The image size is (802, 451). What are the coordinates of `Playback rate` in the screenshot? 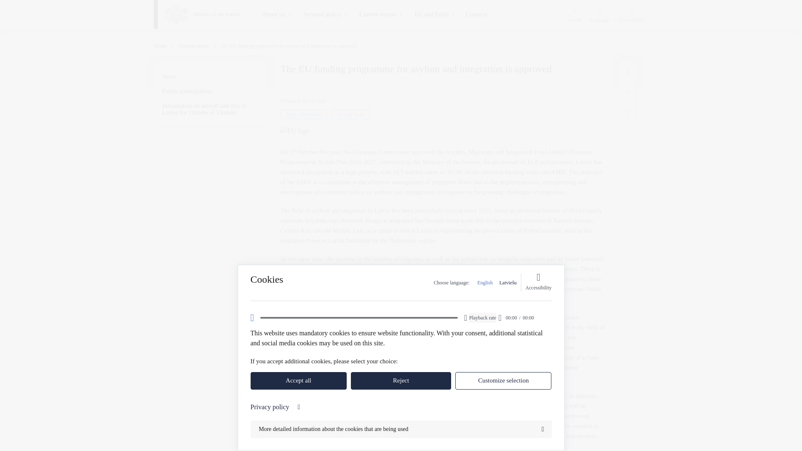 It's located at (483, 318).